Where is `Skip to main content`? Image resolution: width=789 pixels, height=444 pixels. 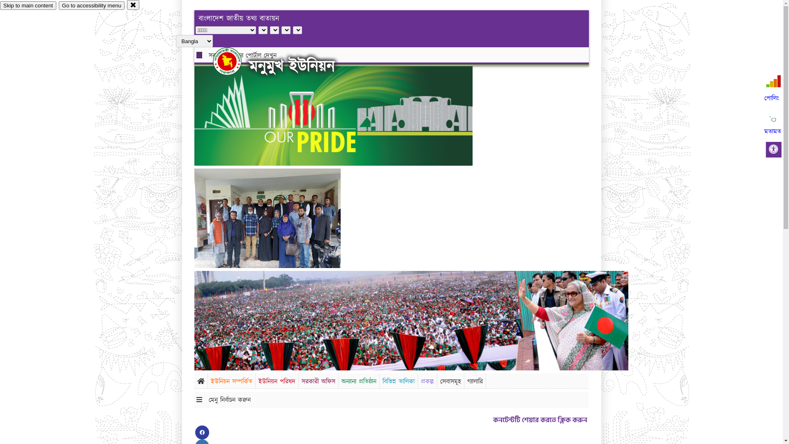
Skip to main content is located at coordinates (28, 6).